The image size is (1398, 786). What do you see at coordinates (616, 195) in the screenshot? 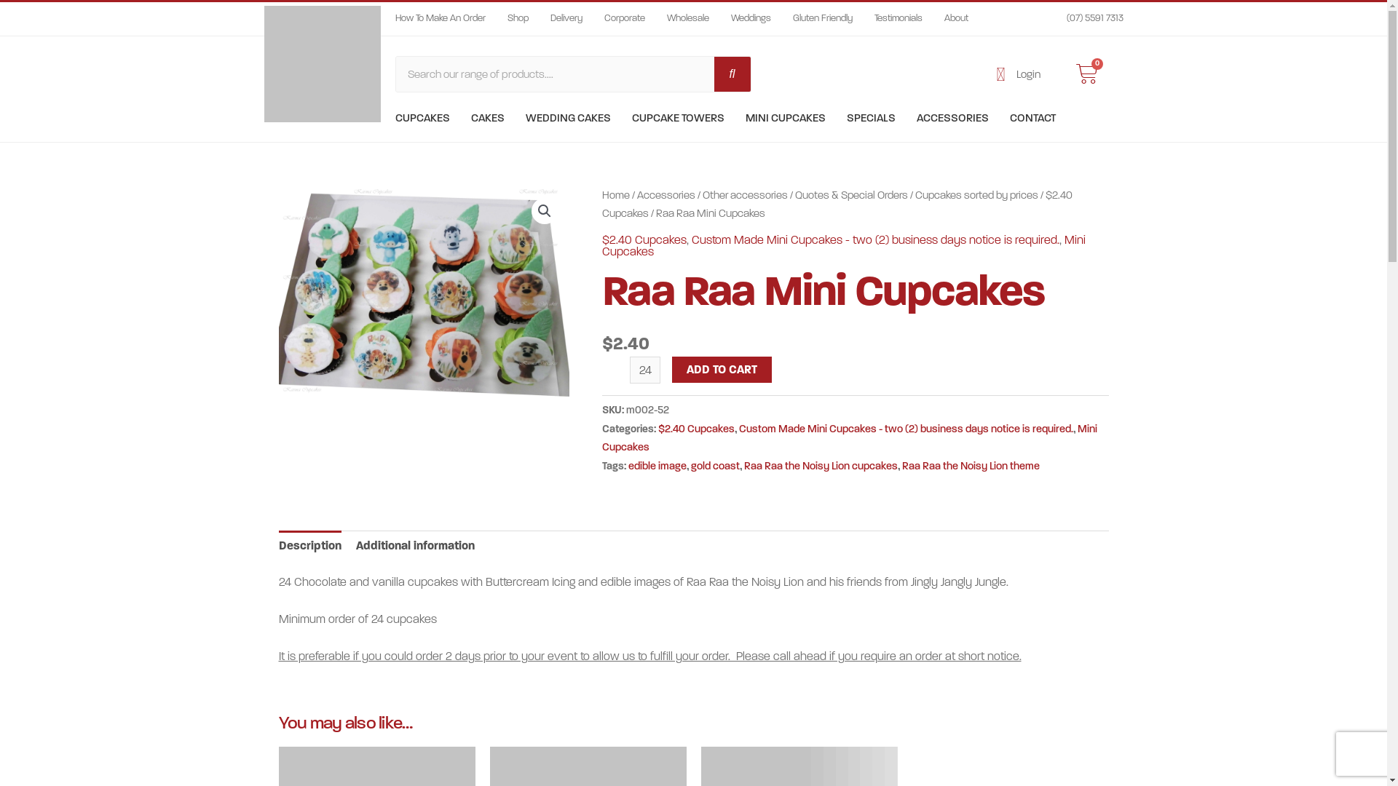
I see `Home` at bounding box center [616, 195].